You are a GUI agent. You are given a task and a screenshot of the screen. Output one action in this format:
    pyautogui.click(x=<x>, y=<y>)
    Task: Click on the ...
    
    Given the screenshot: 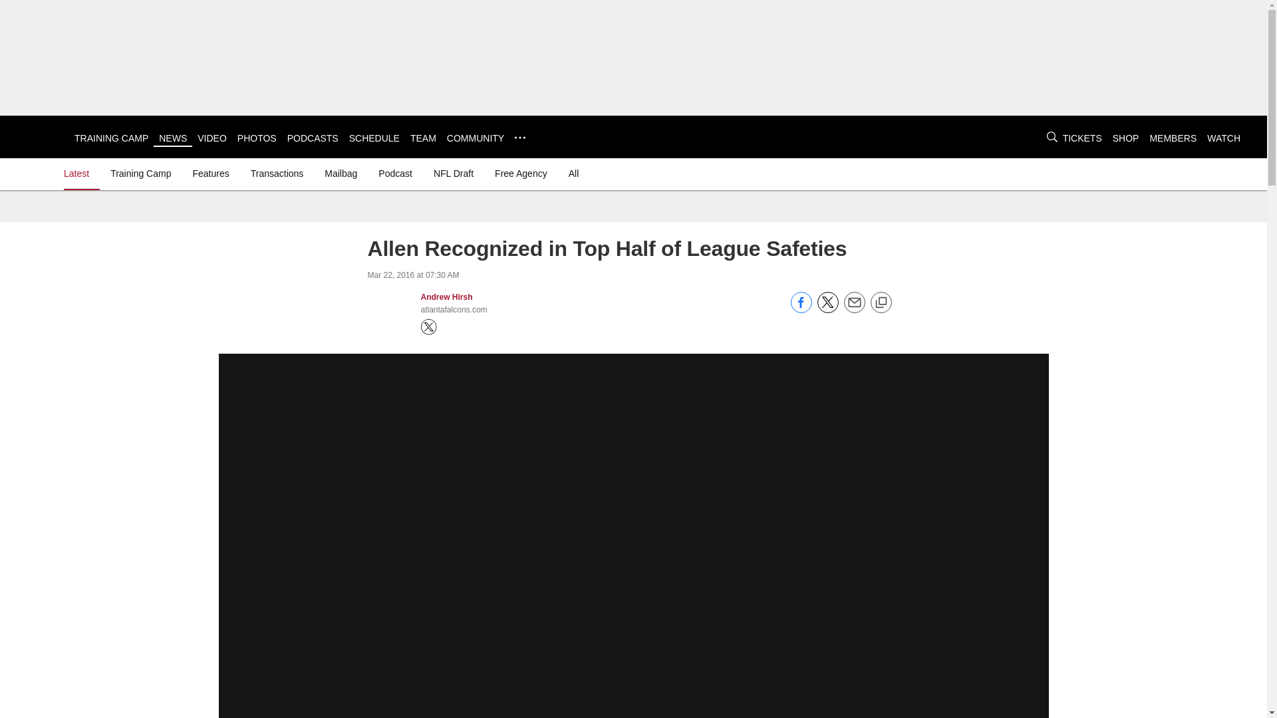 What is the action you would take?
    pyautogui.click(x=519, y=137)
    